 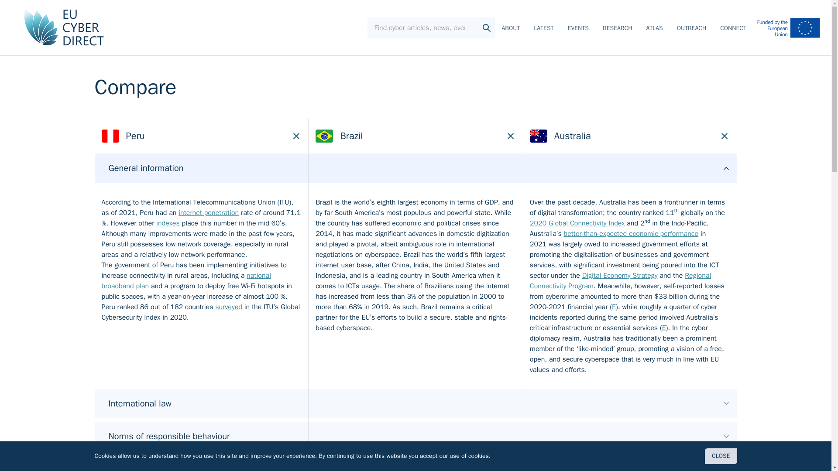 I want to click on LATEST, so click(x=543, y=29).